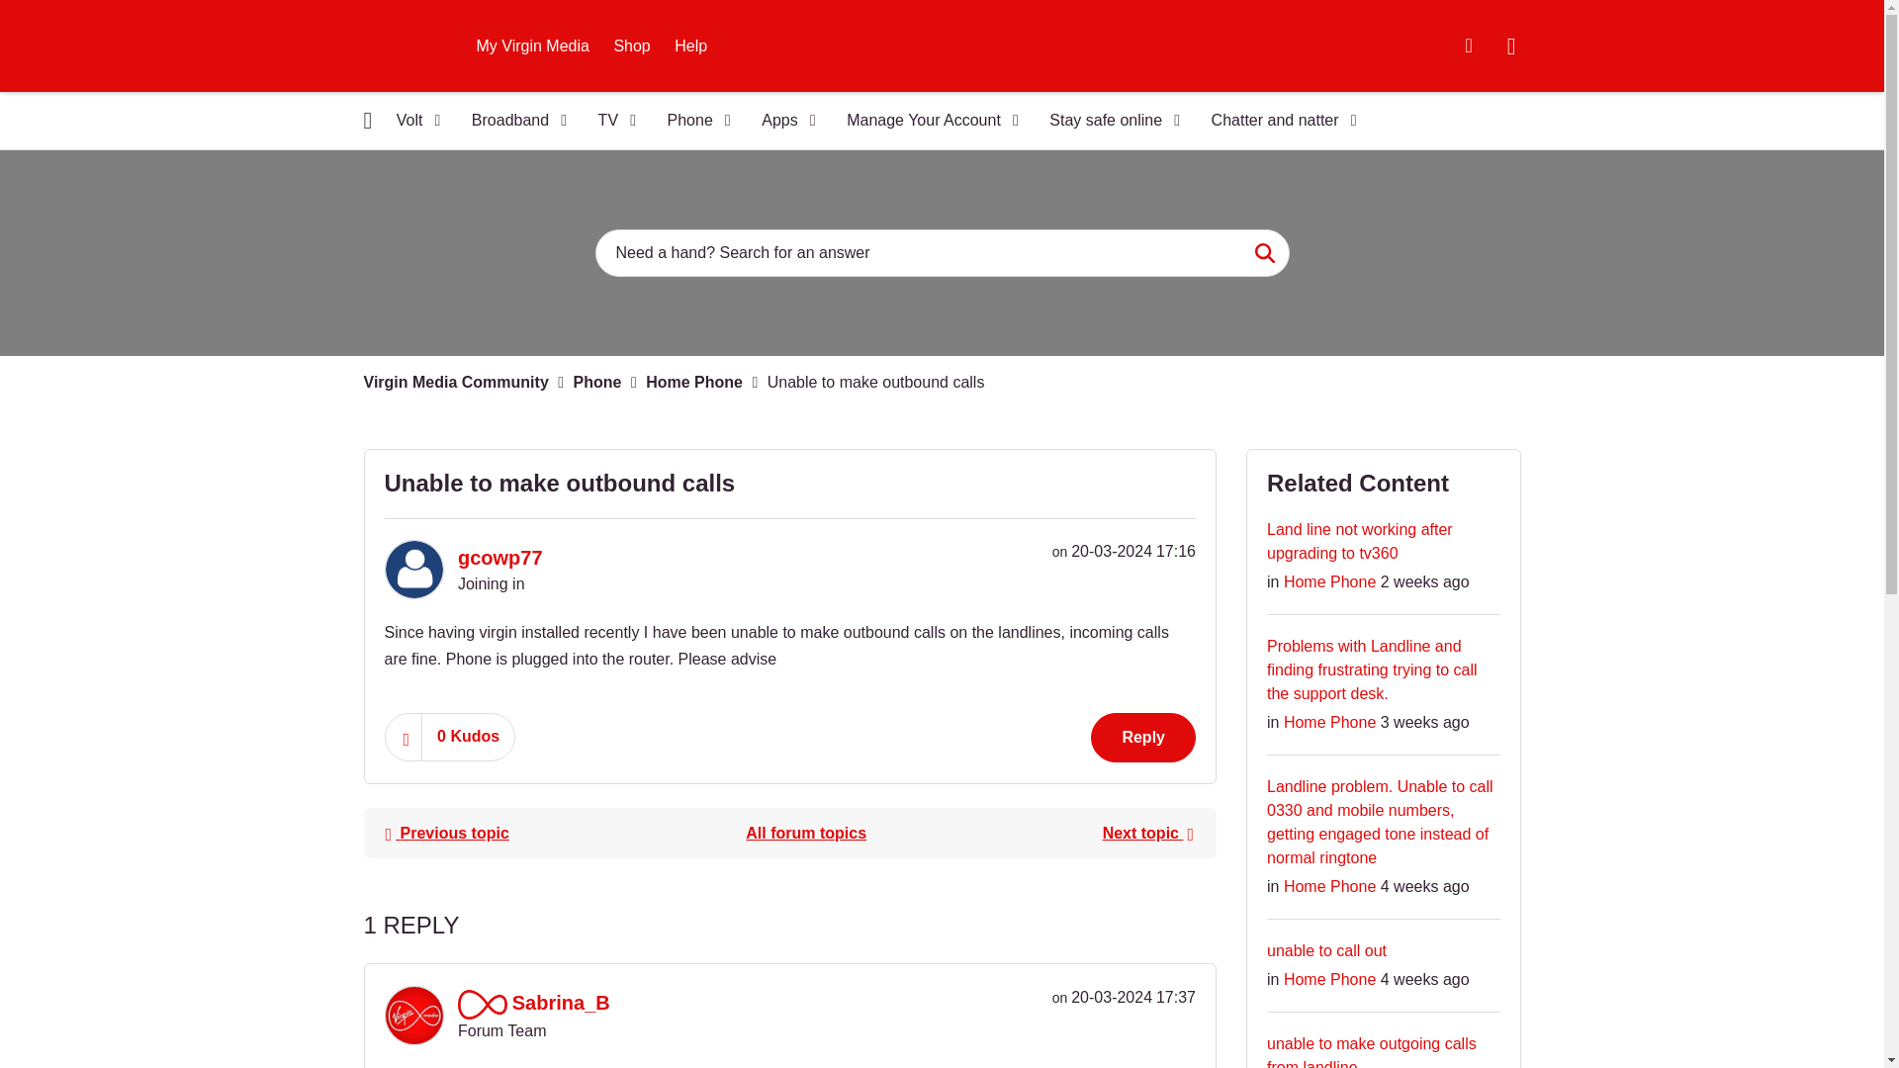 Image resolution: width=1899 pixels, height=1068 pixels. Describe the element at coordinates (692, 121) in the screenshot. I see `Phone` at that location.